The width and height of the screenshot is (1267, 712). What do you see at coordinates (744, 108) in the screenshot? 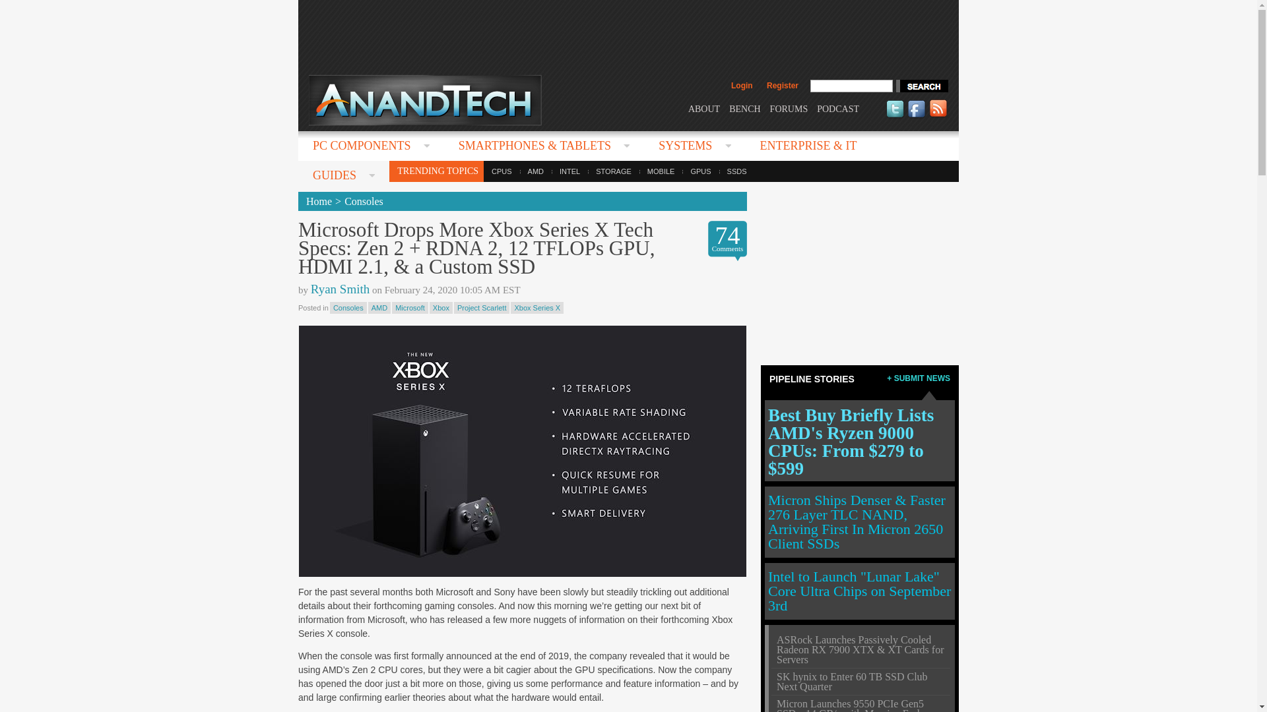
I see `BENCH` at bounding box center [744, 108].